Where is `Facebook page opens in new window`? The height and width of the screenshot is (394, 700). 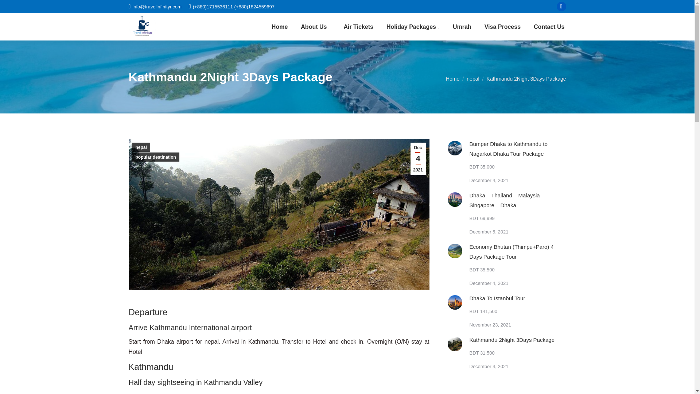 Facebook page opens in new window is located at coordinates (561, 7).